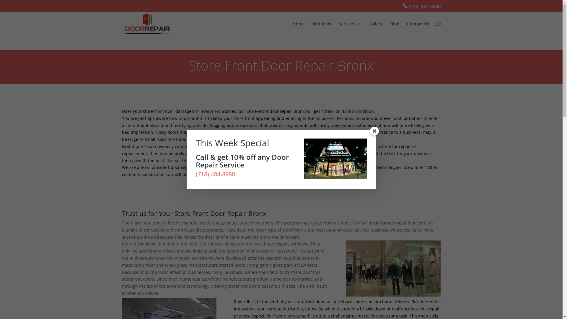  I want to click on Blog, so click(395, 29).